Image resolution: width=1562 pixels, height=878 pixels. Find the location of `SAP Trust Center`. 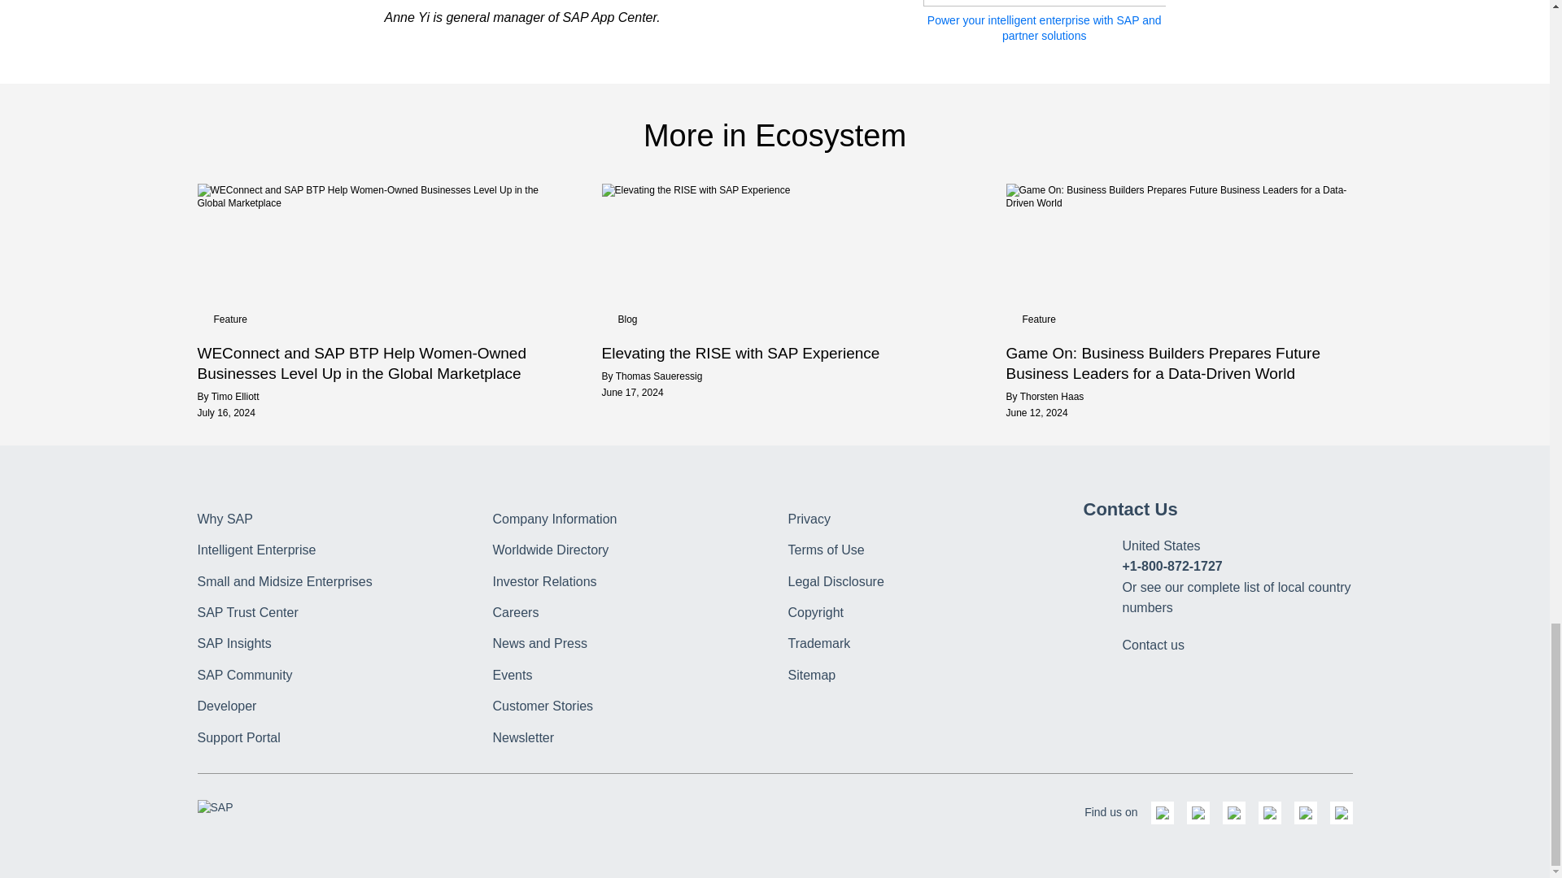

SAP Trust Center is located at coordinates (247, 613).